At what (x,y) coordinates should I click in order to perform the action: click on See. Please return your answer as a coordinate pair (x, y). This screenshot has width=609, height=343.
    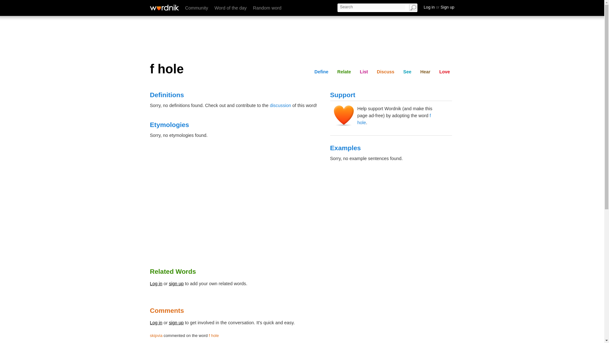
    Looking at the image, I should click on (407, 71).